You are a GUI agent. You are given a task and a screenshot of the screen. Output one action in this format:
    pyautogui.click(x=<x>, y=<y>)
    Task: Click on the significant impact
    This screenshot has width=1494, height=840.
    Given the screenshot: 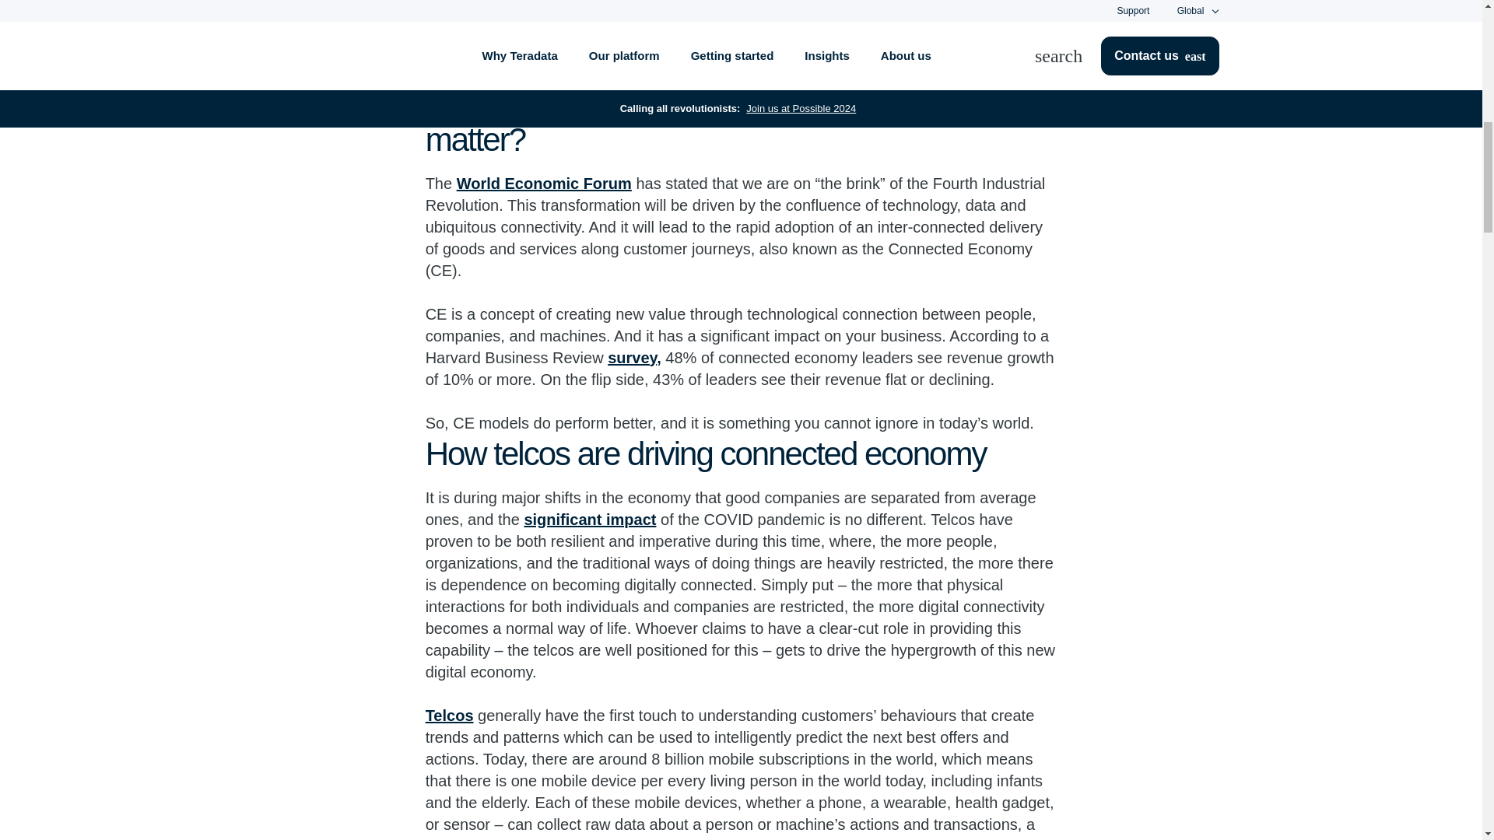 What is the action you would take?
    pyautogui.click(x=590, y=518)
    